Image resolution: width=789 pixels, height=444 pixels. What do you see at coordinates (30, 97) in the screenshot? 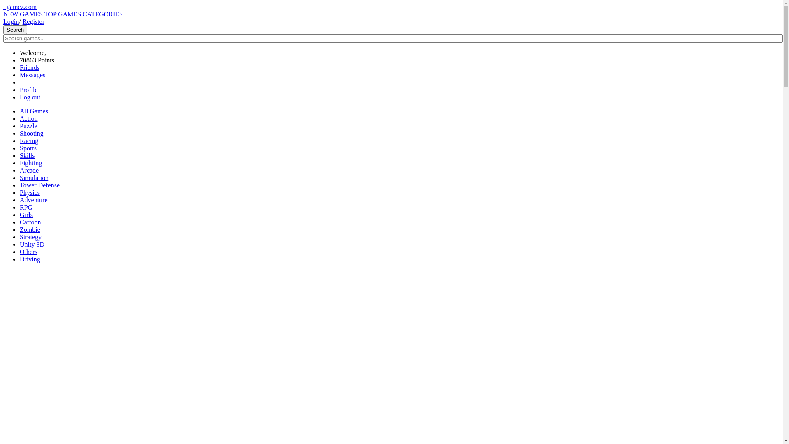
I see `Log out` at bounding box center [30, 97].